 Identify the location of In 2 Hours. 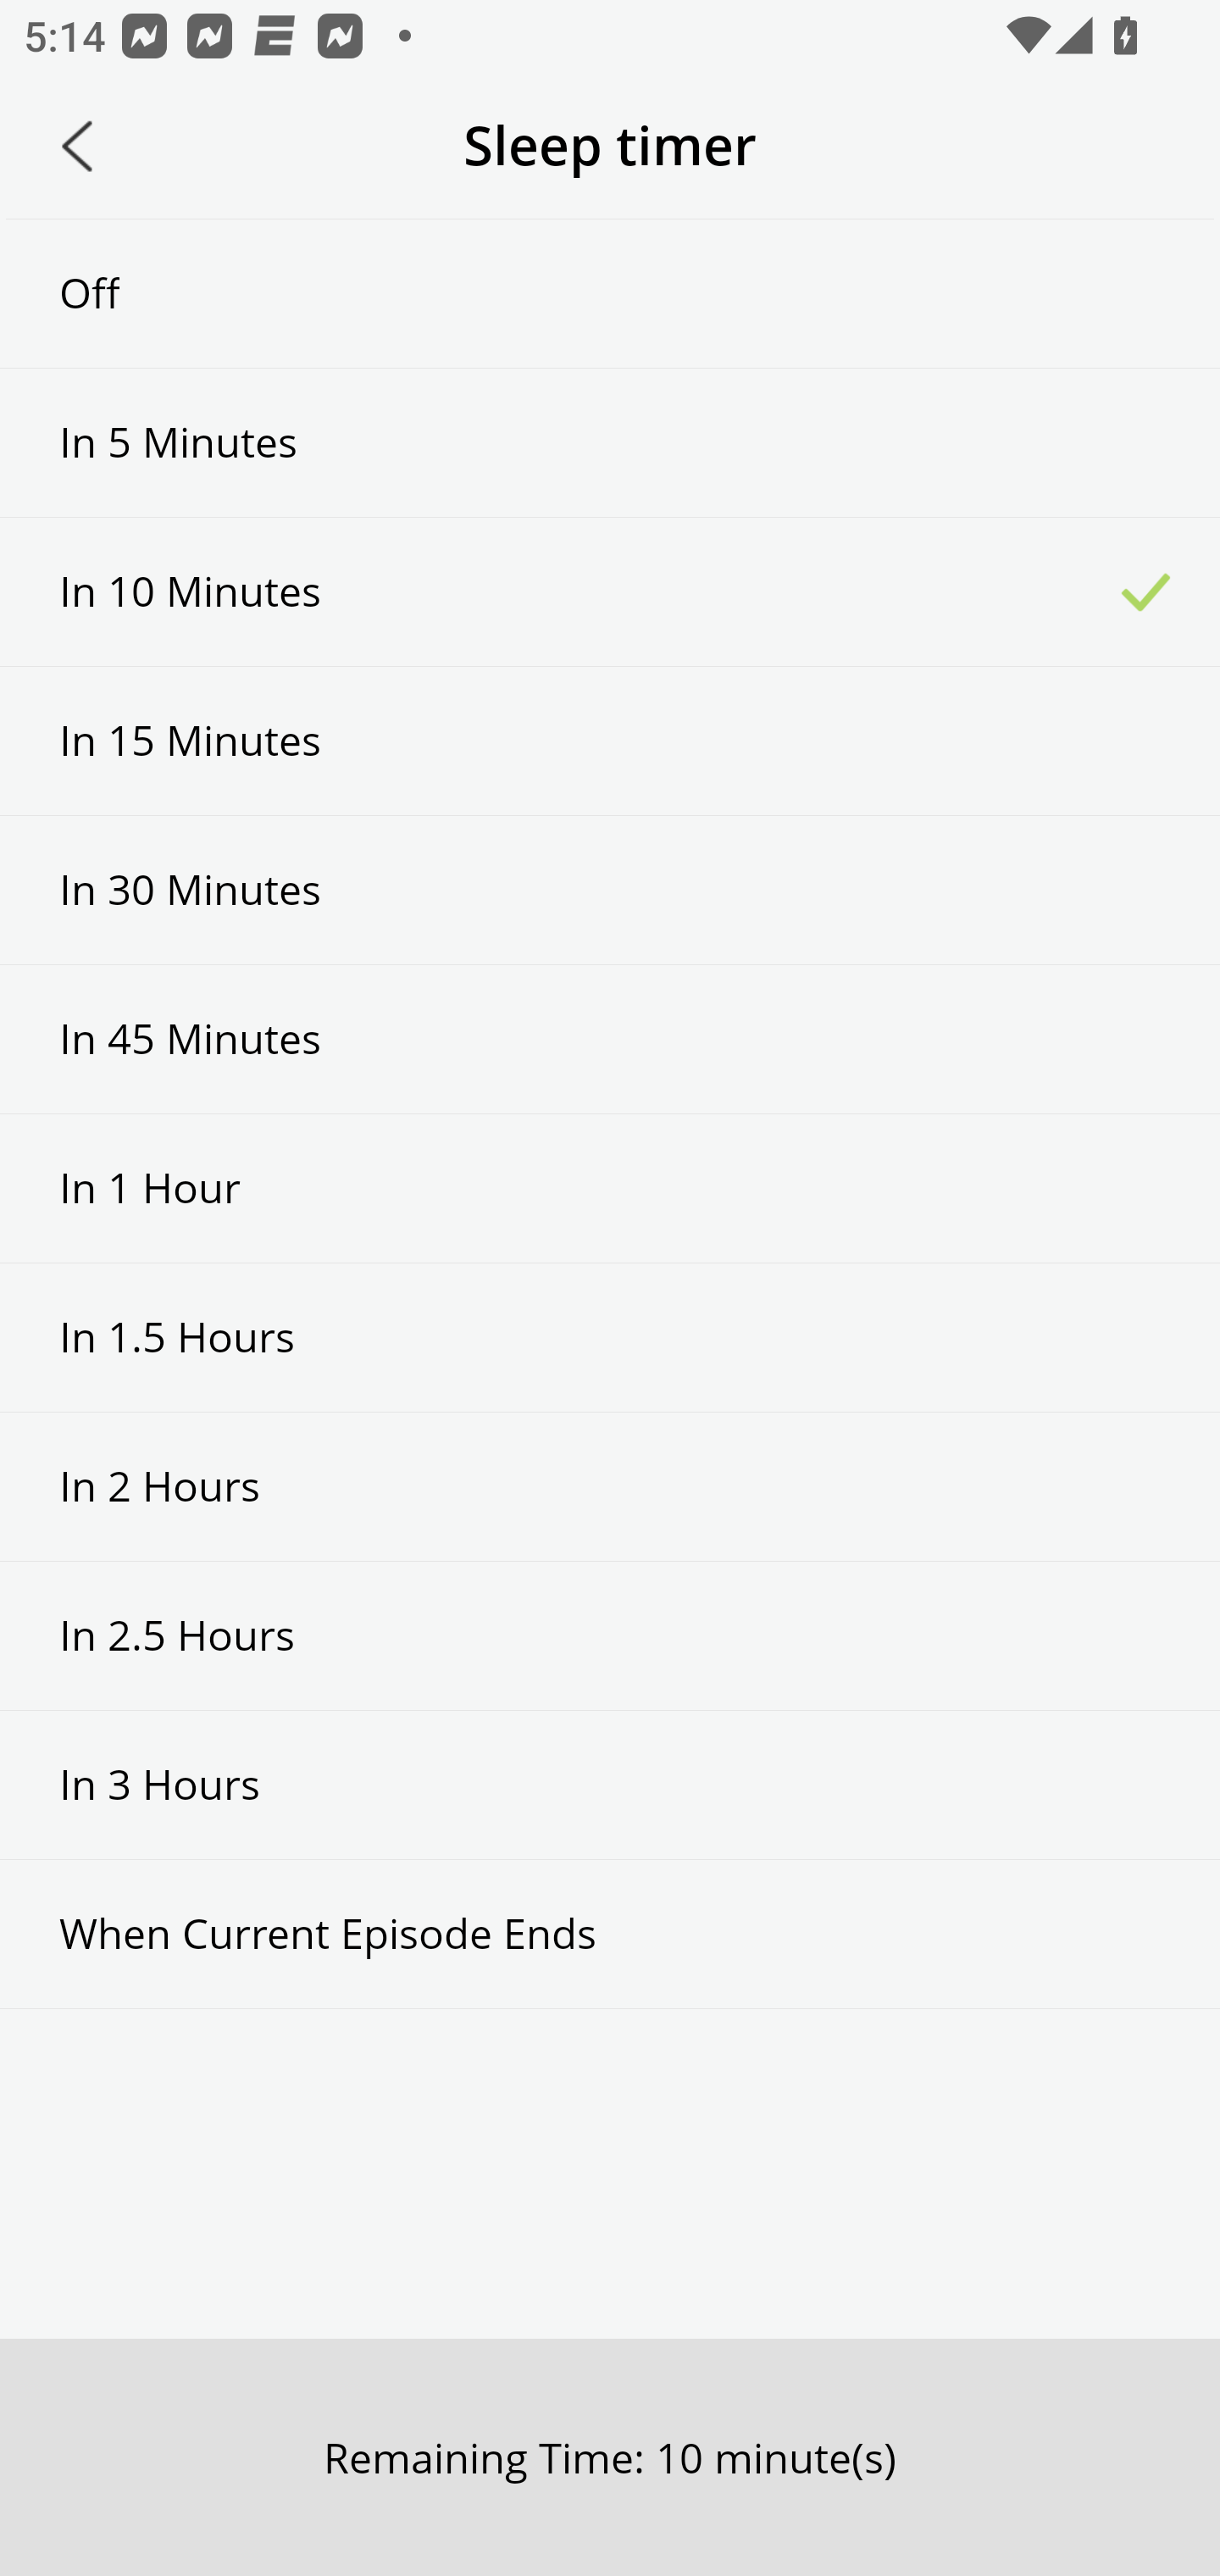
(610, 1486).